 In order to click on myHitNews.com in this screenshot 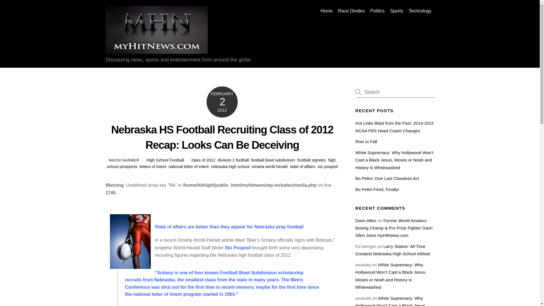, I will do `click(156, 51)`.